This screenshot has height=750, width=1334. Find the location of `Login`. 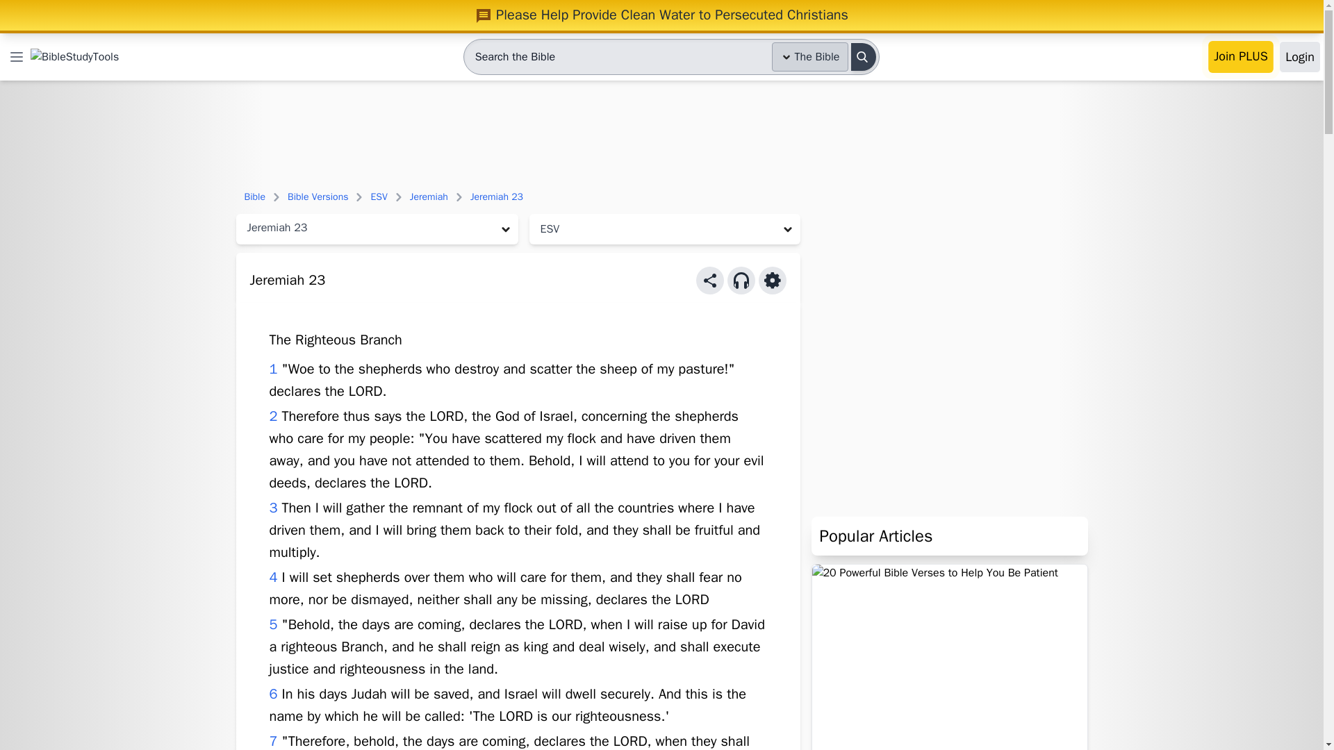

Login is located at coordinates (1299, 57).